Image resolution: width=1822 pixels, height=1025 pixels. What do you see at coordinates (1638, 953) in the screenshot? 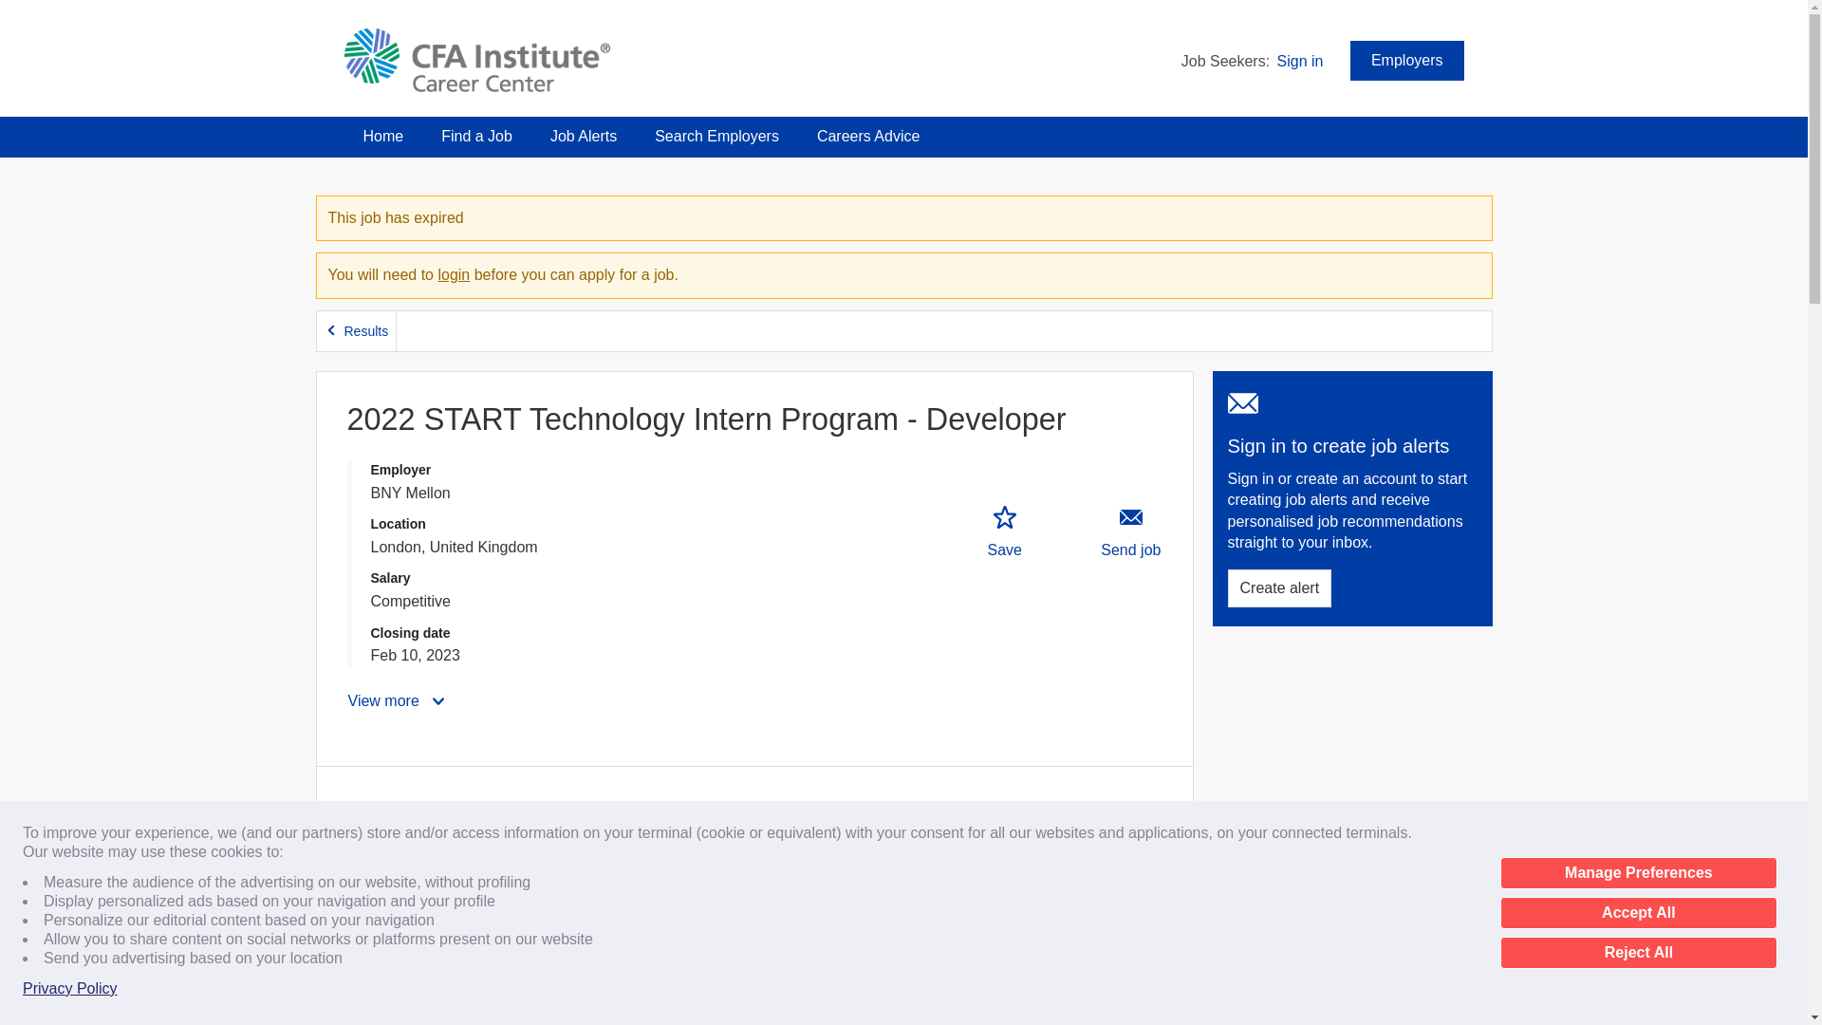
I see `Reject All` at bounding box center [1638, 953].